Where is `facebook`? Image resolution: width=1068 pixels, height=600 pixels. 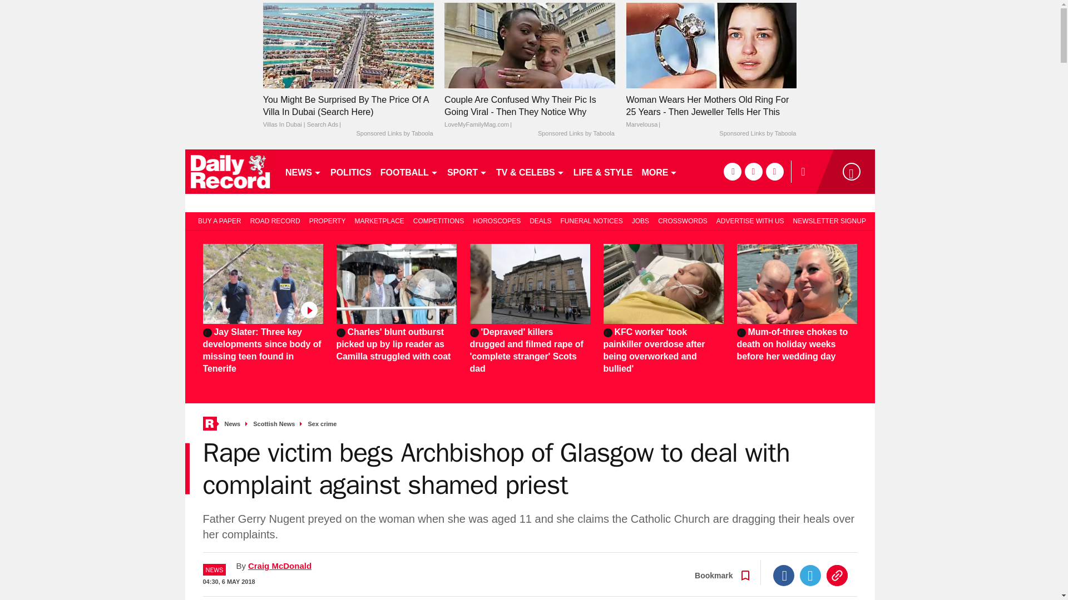 facebook is located at coordinates (732, 171).